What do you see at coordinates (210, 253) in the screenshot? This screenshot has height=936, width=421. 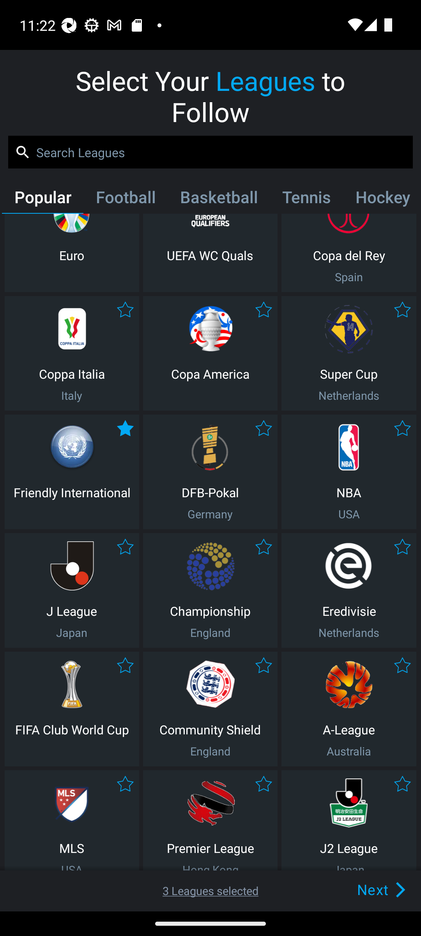 I see `UEFA WC Quals` at bounding box center [210, 253].